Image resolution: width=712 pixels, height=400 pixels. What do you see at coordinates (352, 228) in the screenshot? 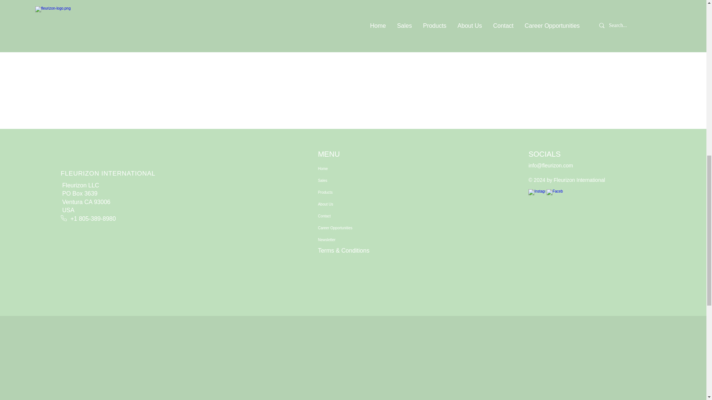
I see `Career Opportunities` at bounding box center [352, 228].